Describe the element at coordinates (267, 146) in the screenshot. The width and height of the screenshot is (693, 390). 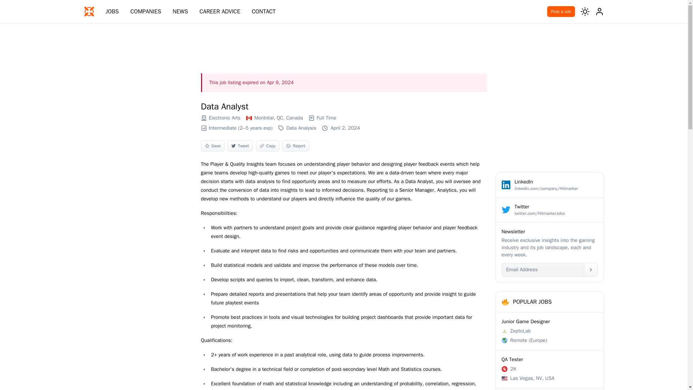
I see `Full Time` at that location.